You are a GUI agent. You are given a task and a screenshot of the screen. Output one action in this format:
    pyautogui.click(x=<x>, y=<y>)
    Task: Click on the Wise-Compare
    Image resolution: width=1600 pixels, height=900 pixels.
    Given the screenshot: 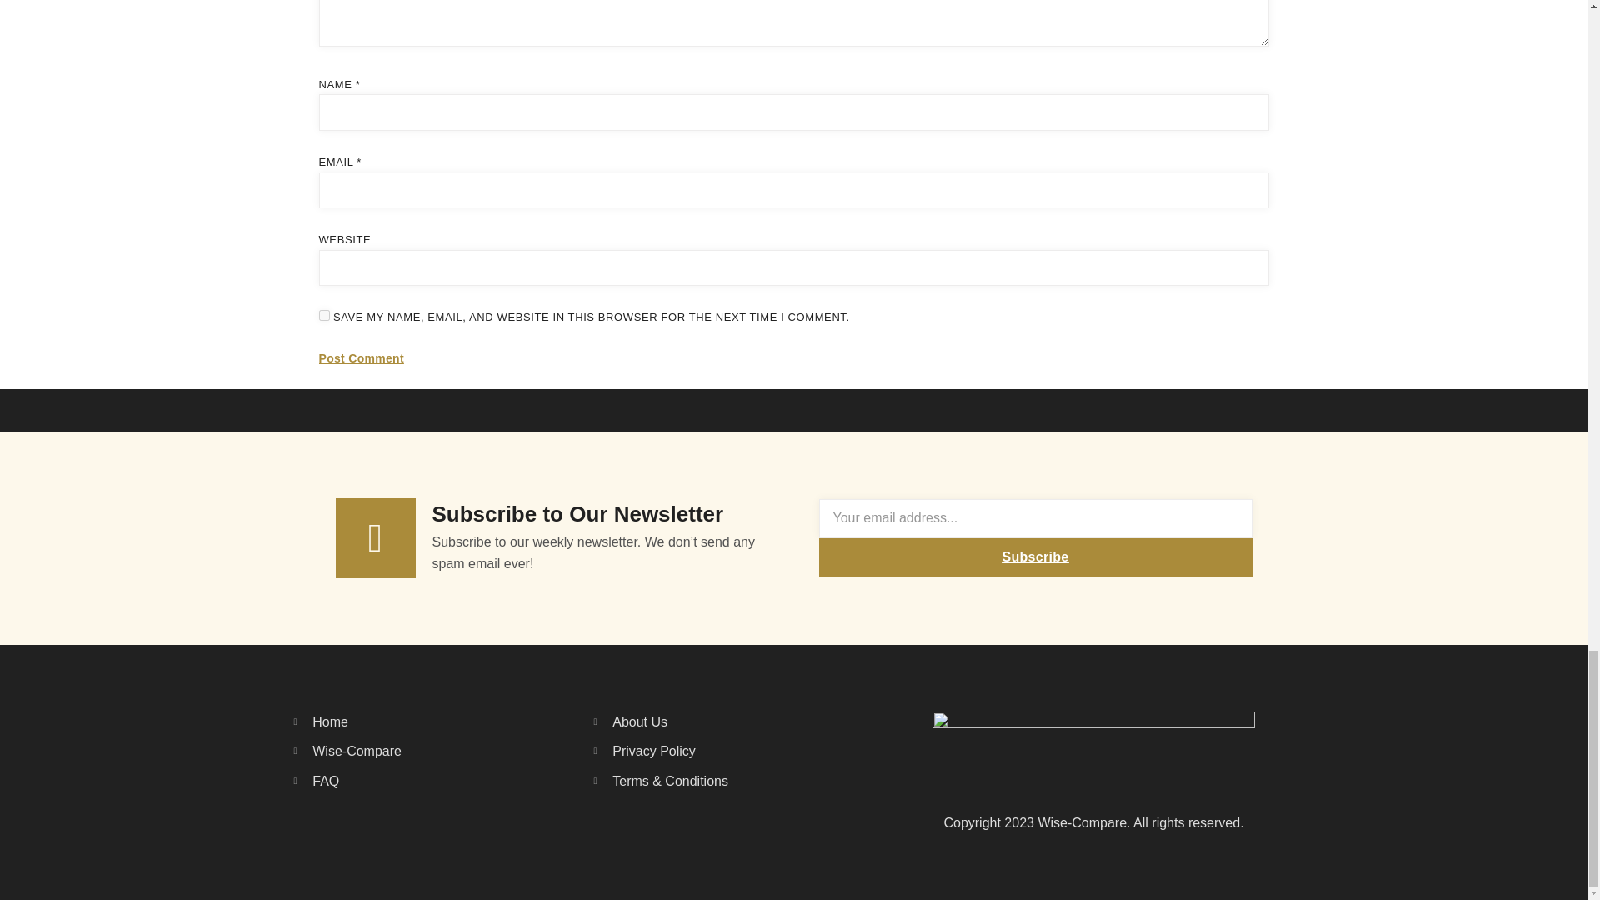 What is the action you would take?
    pyautogui.click(x=392, y=751)
    